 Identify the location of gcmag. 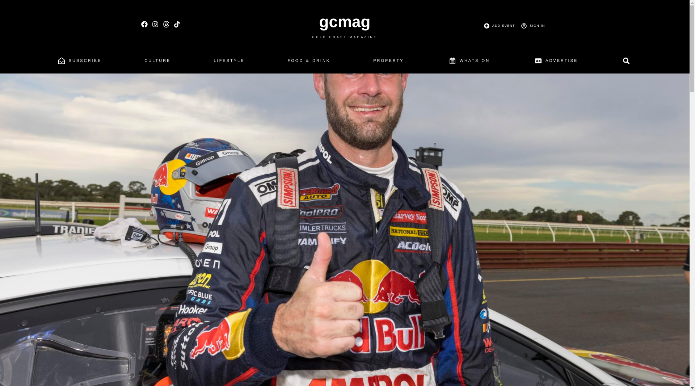
(345, 22).